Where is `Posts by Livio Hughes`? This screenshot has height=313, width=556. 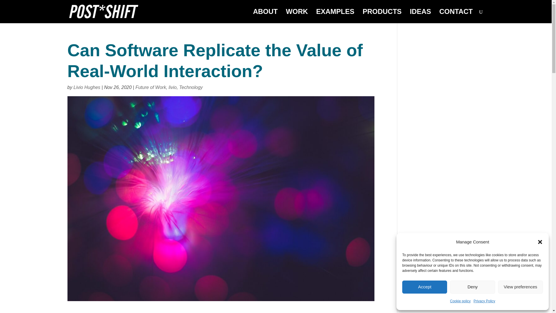 Posts by Livio Hughes is located at coordinates (87, 87).